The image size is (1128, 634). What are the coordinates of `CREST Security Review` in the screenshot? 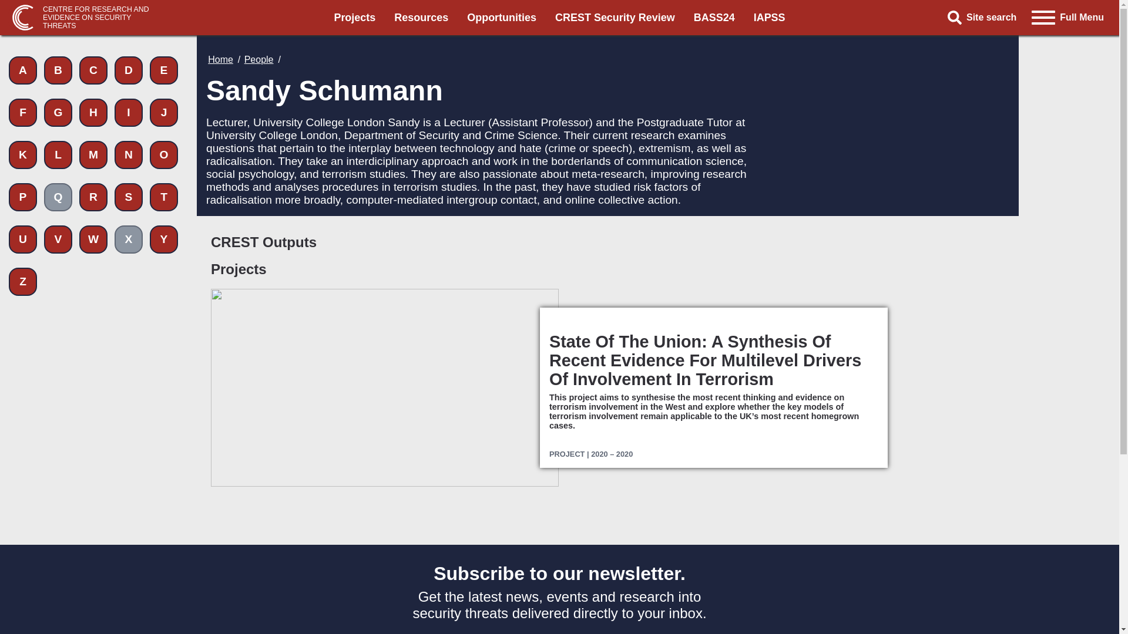 It's located at (615, 18).